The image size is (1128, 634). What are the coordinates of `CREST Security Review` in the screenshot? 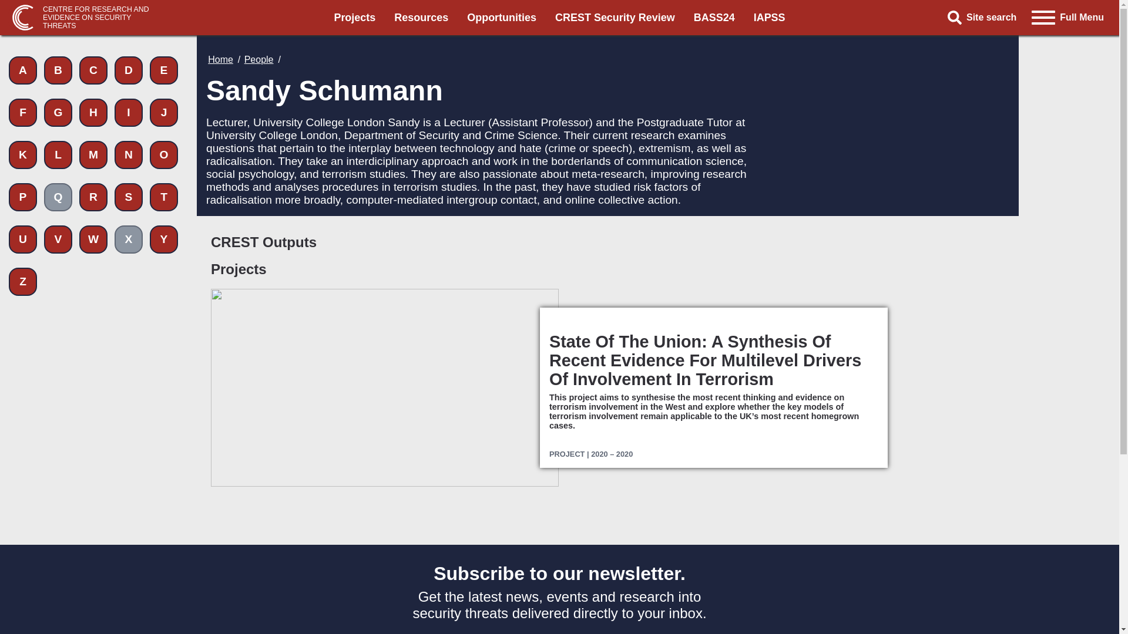 It's located at (615, 18).